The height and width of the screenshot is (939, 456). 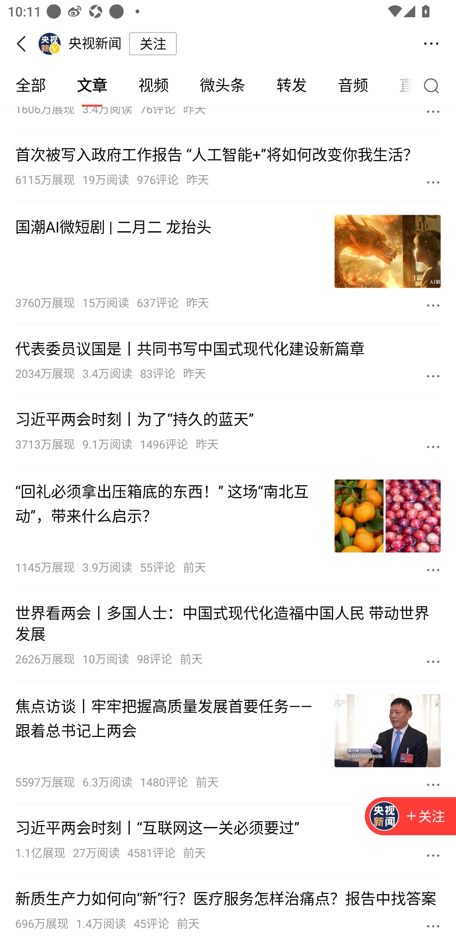 What do you see at coordinates (433, 570) in the screenshot?
I see `更多` at bounding box center [433, 570].